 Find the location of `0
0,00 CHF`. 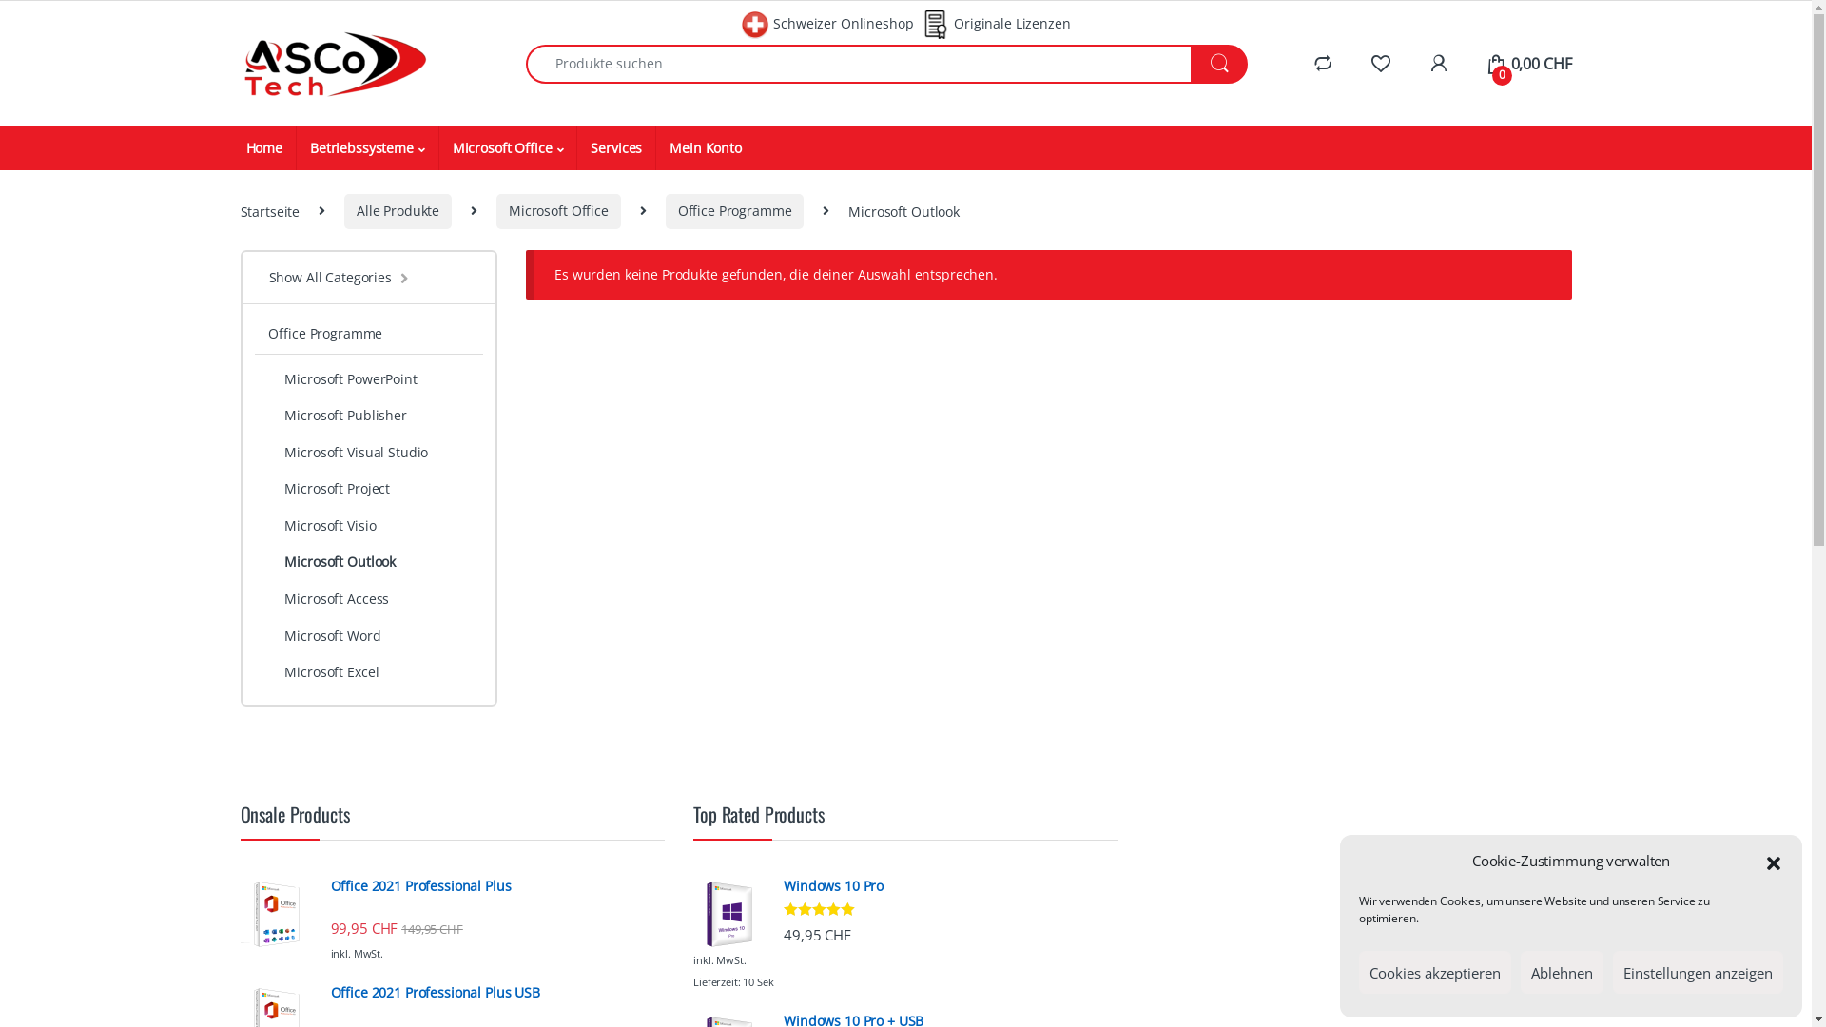

0
0,00 CHF is located at coordinates (1529, 64).